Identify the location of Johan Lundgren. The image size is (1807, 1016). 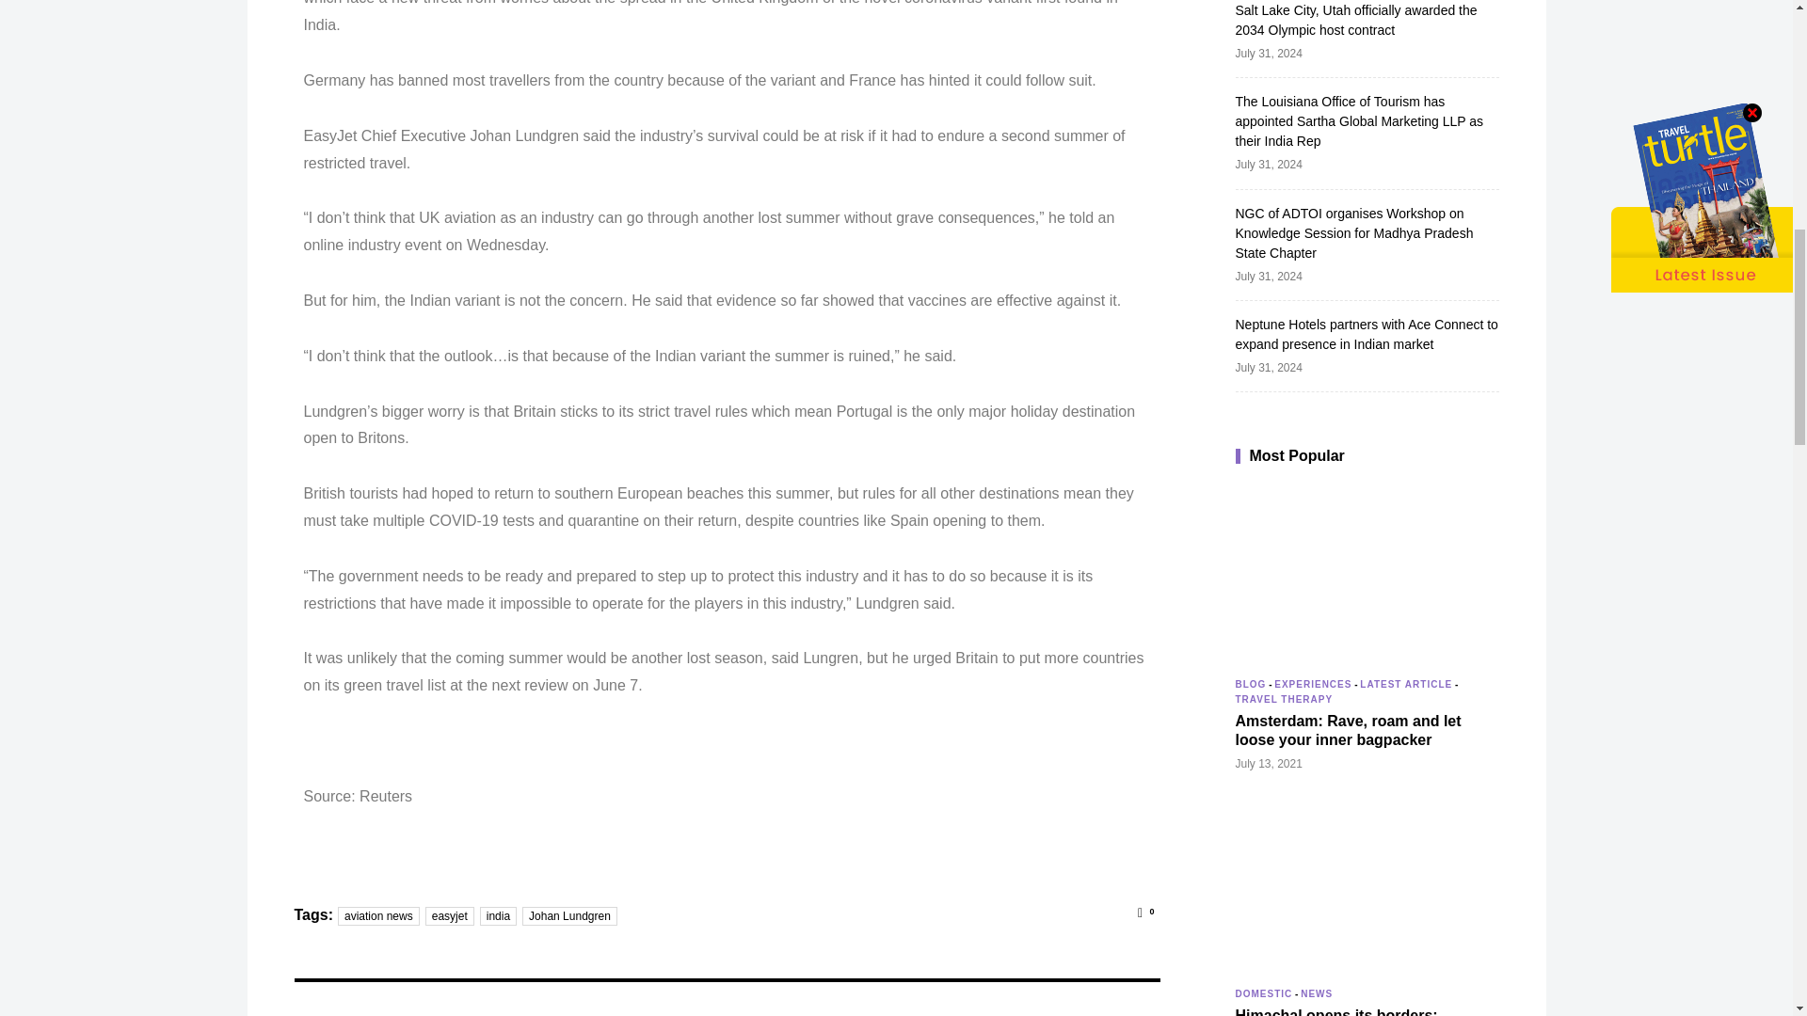
(569, 916).